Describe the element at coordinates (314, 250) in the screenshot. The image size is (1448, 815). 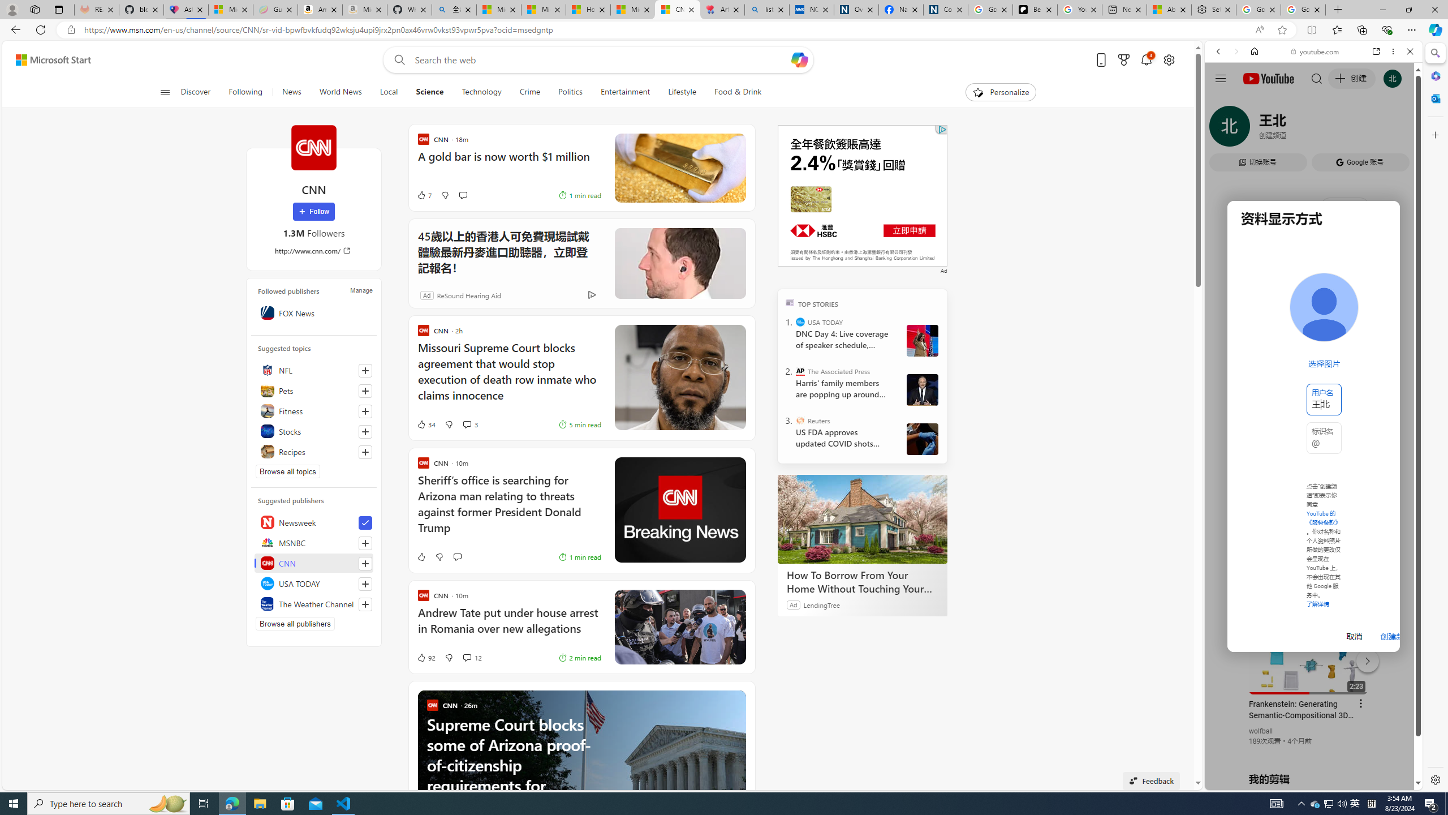
I see `http://www.cnn.com/` at that location.